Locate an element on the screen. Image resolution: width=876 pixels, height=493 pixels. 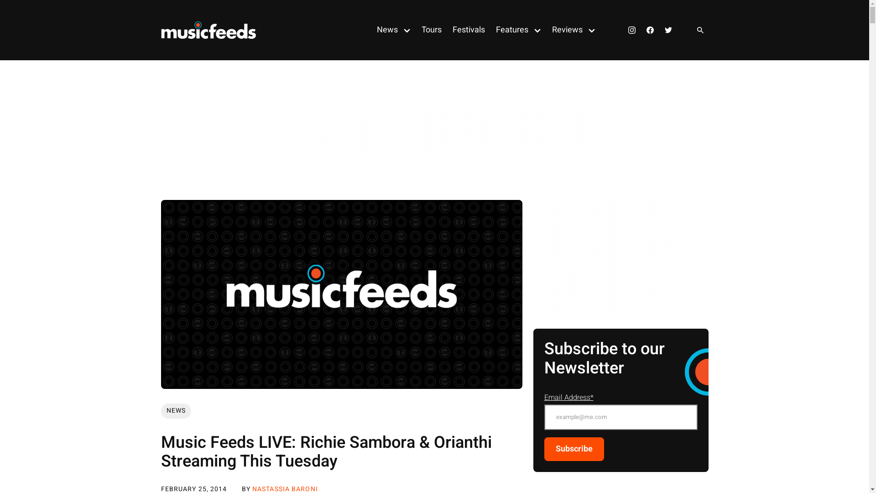
News is located at coordinates (385, 30).